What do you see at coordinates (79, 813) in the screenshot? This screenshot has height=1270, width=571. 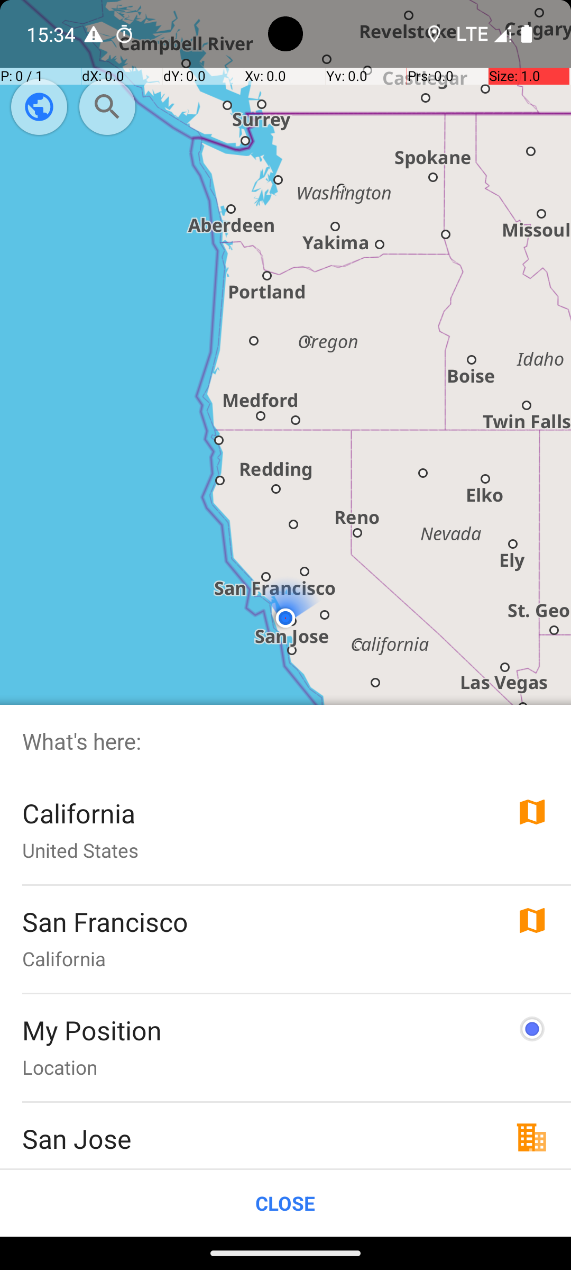 I see `California` at bounding box center [79, 813].